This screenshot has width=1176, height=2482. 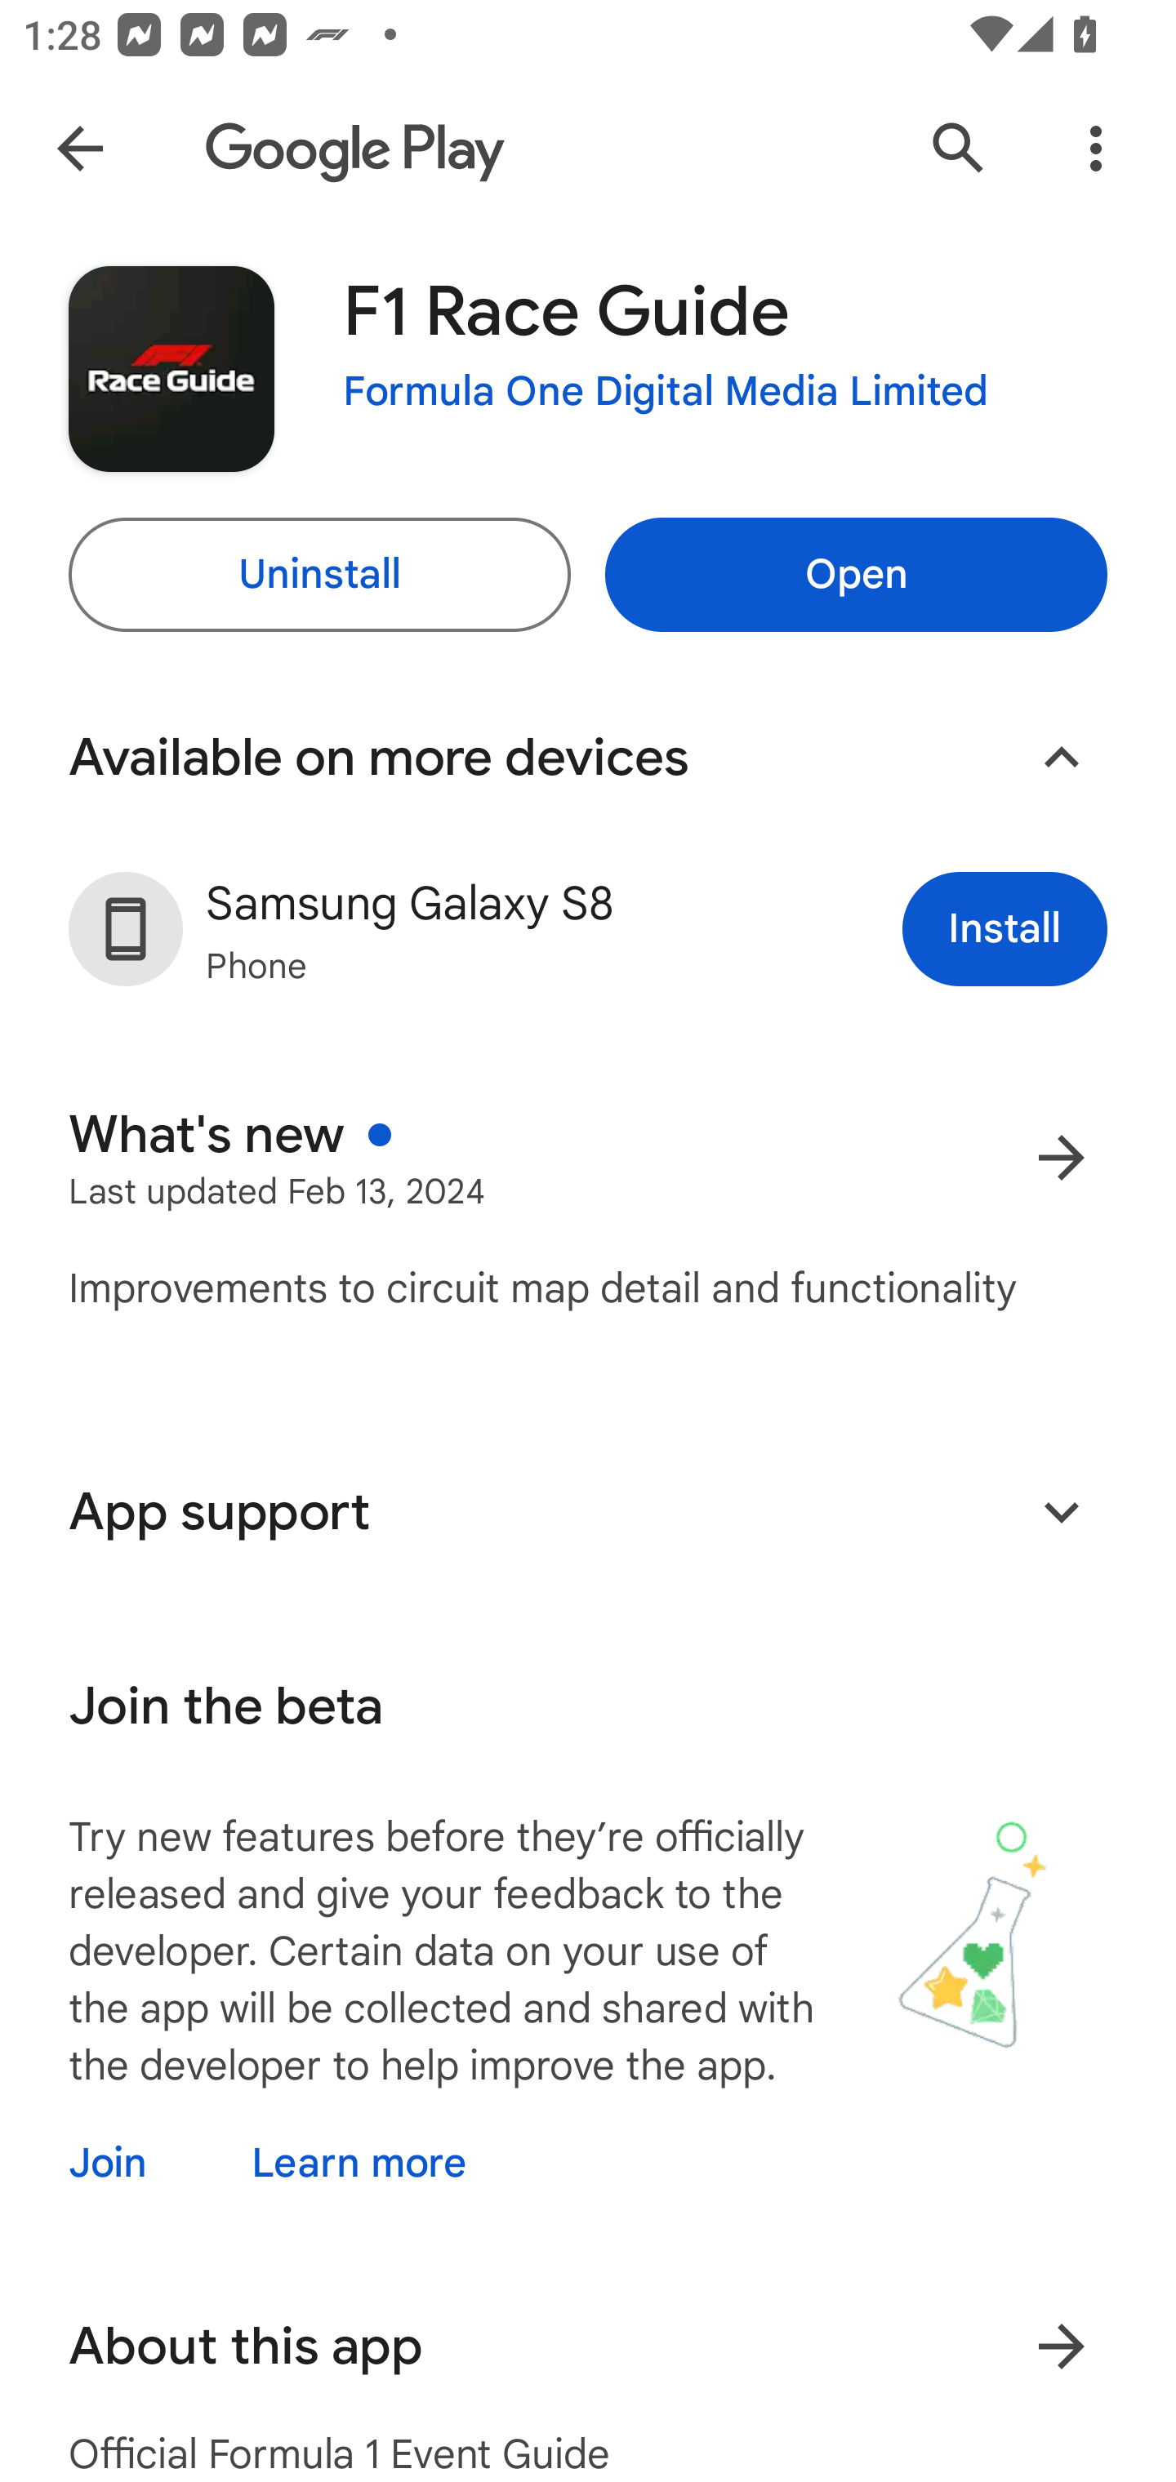 What do you see at coordinates (318, 575) in the screenshot?
I see `Uninstall` at bounding box center [318, 575].